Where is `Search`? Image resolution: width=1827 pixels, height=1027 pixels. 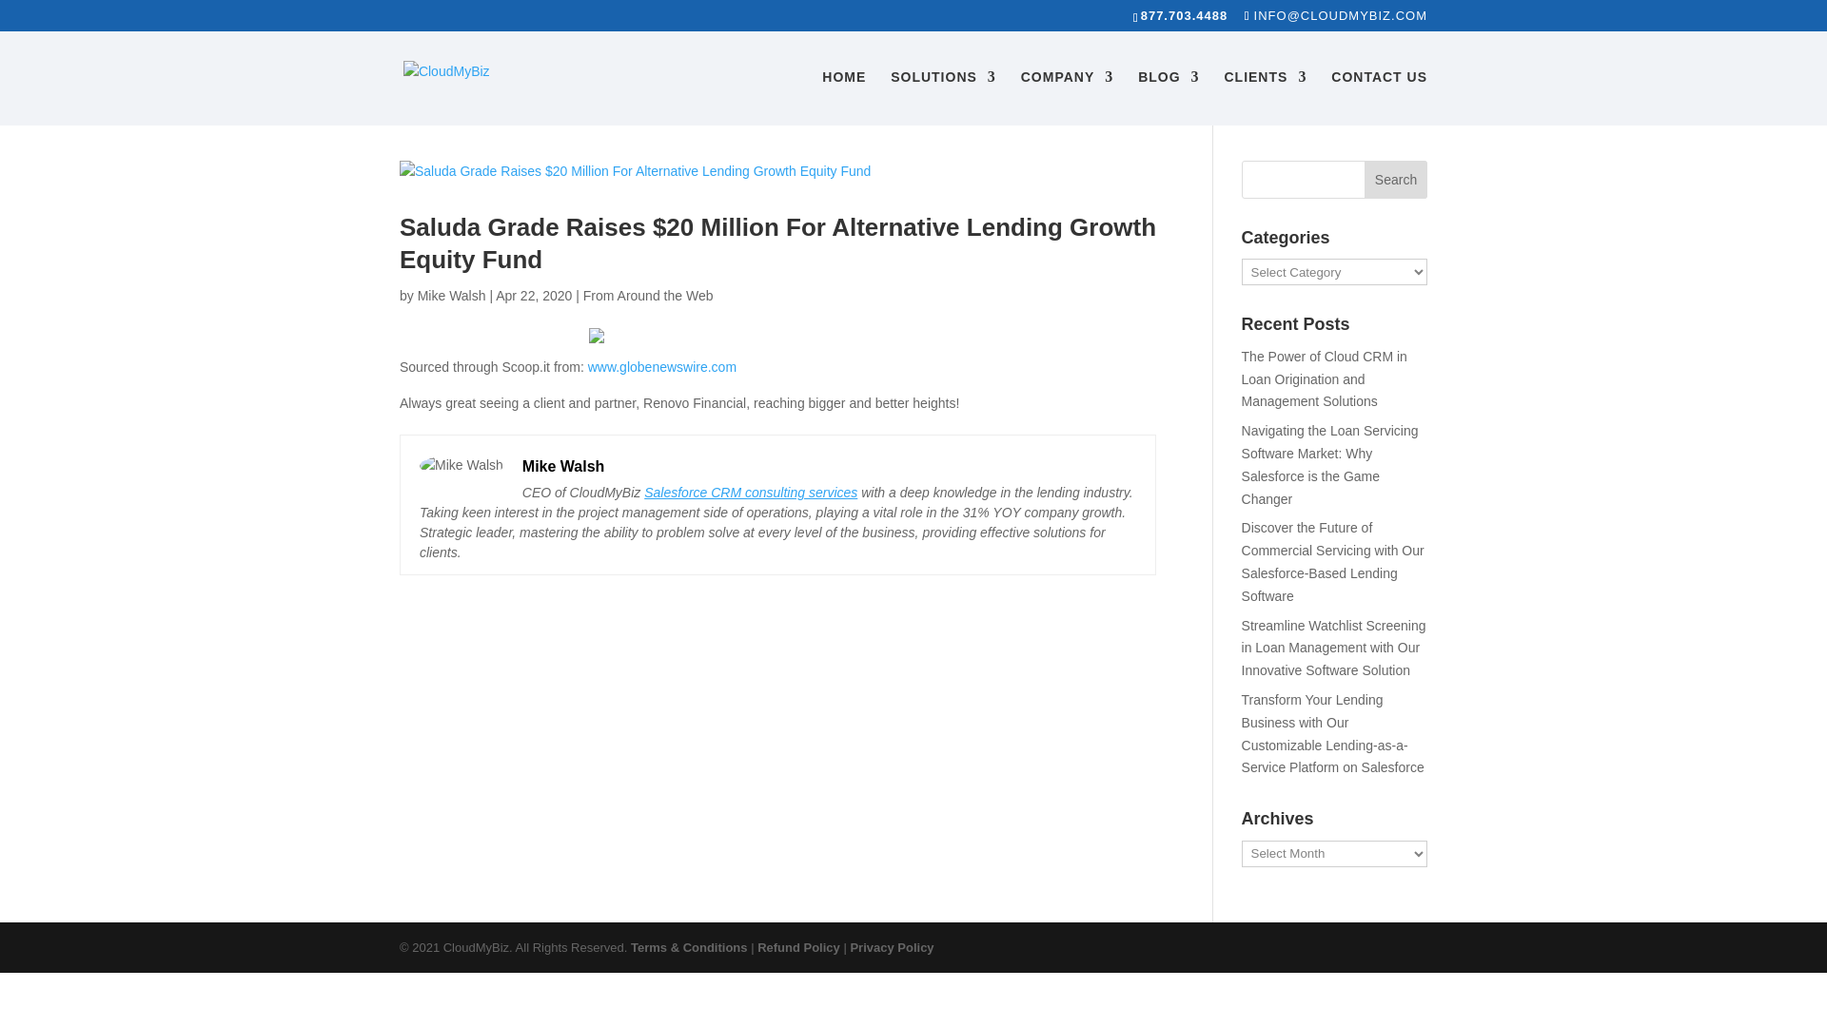 Search is located at coordinates (1395, 179).